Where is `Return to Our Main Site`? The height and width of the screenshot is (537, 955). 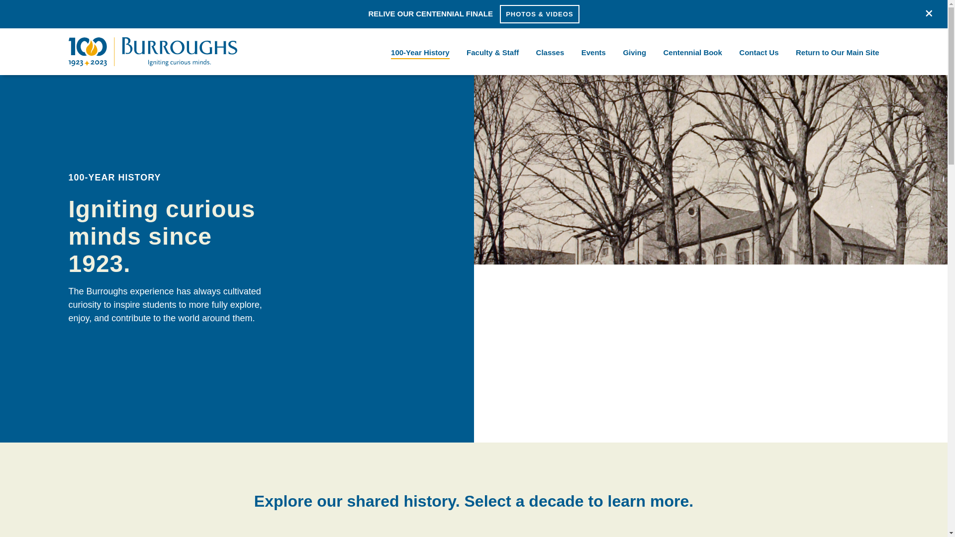
Return to Our Main Site is located at coordinates (550, 52).